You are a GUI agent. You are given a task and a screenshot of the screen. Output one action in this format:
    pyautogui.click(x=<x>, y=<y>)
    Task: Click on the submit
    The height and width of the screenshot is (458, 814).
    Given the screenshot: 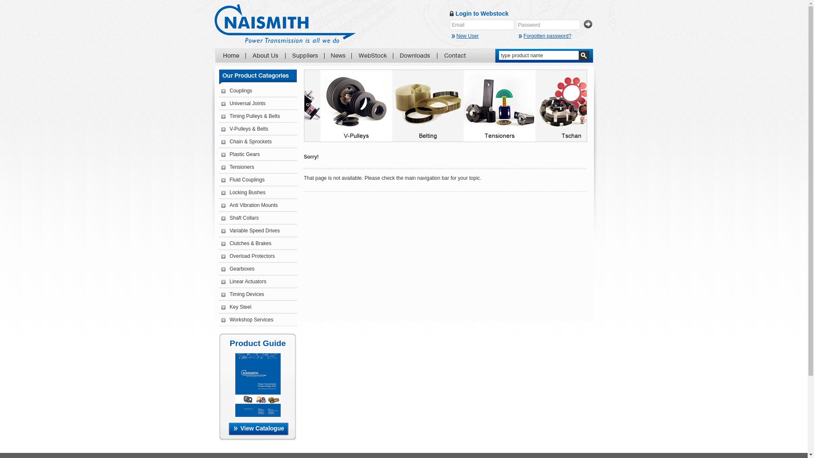 What is the action you would take?
    pyautogui.click(x=588, y=25)
    